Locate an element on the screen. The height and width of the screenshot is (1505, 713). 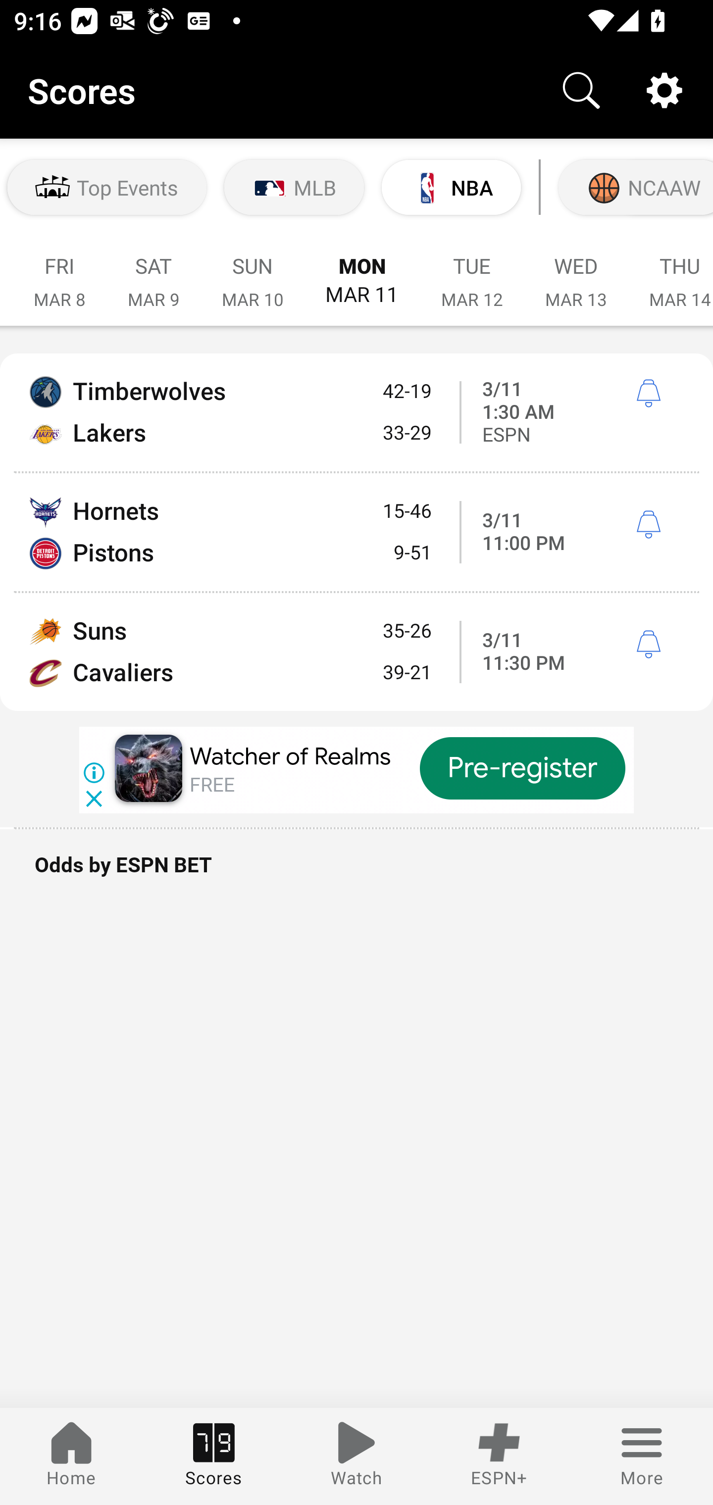
WED MAR 13 is located at coordinates (576, 272).